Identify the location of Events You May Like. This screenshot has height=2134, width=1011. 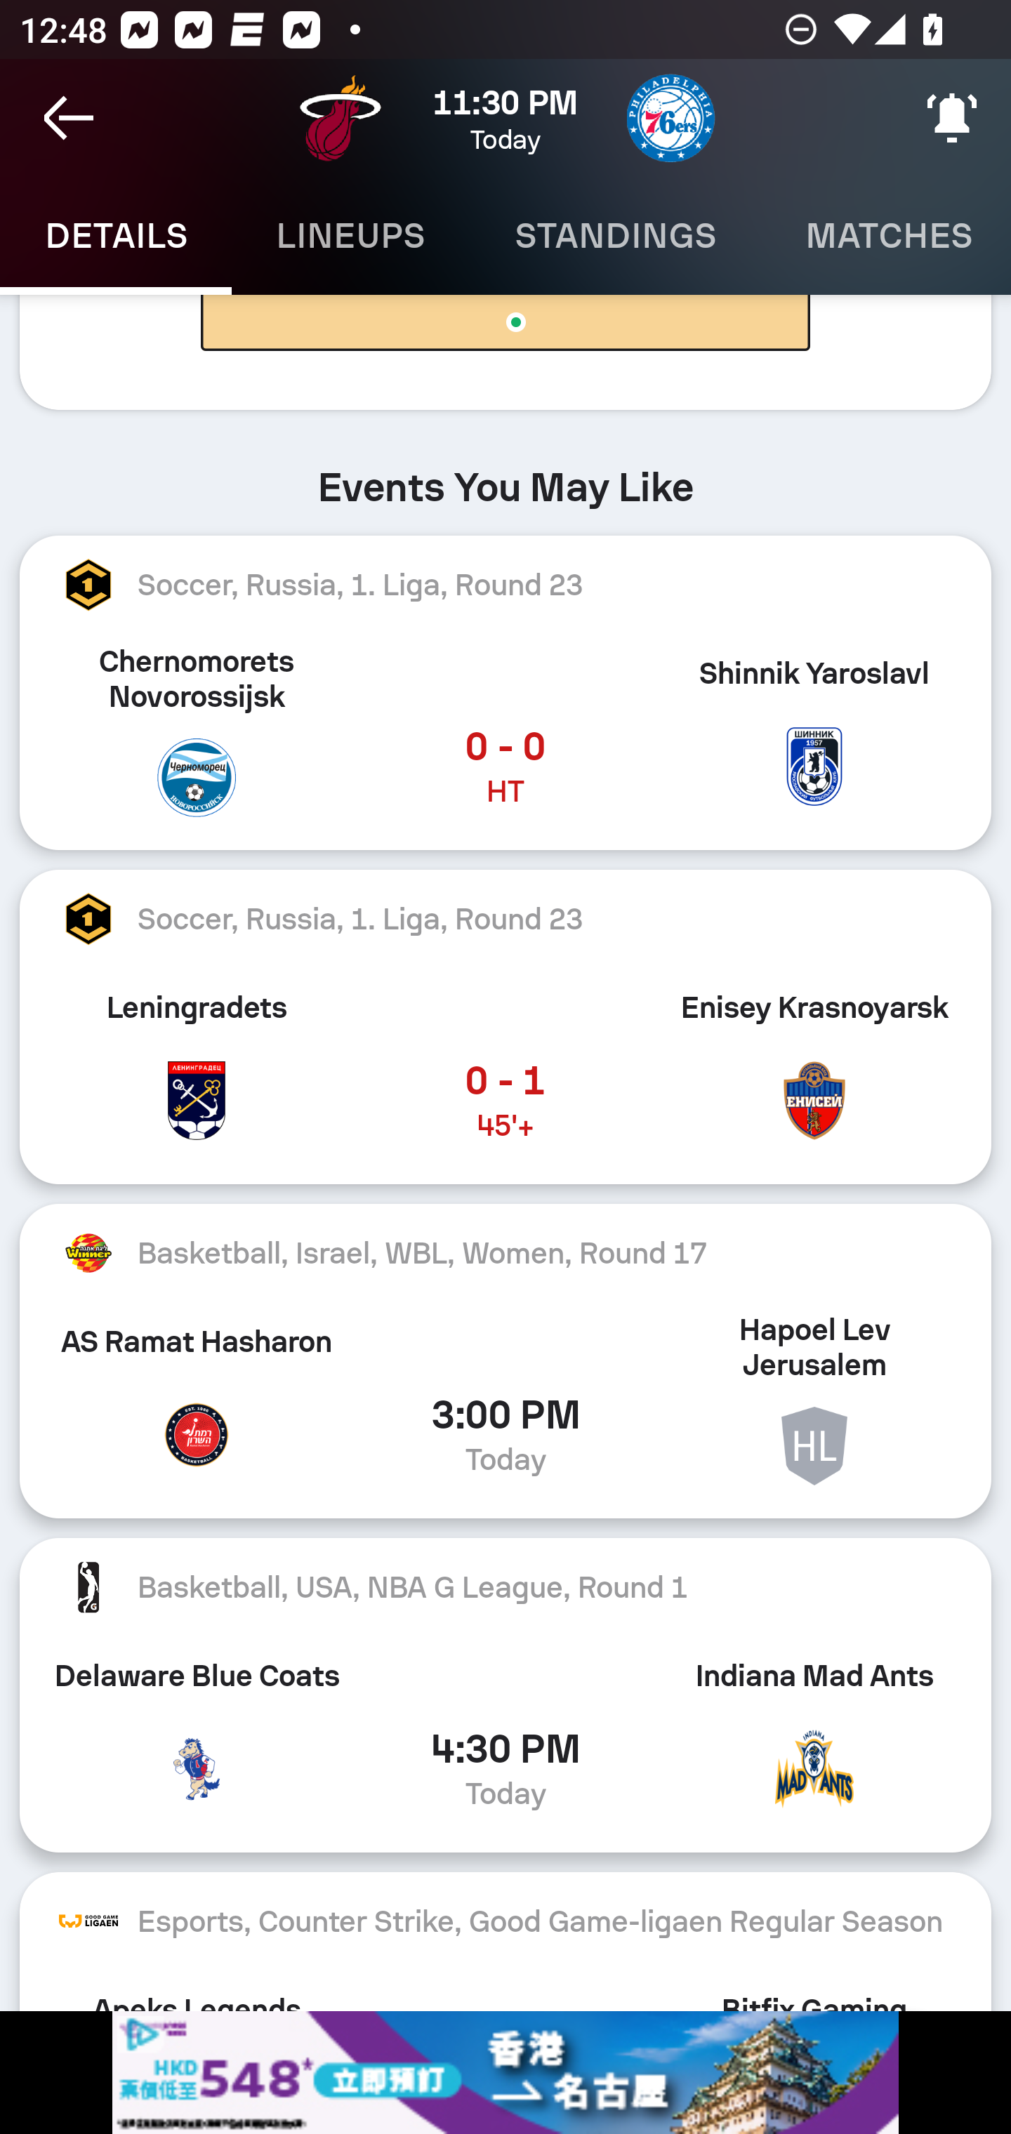
(505, 477).